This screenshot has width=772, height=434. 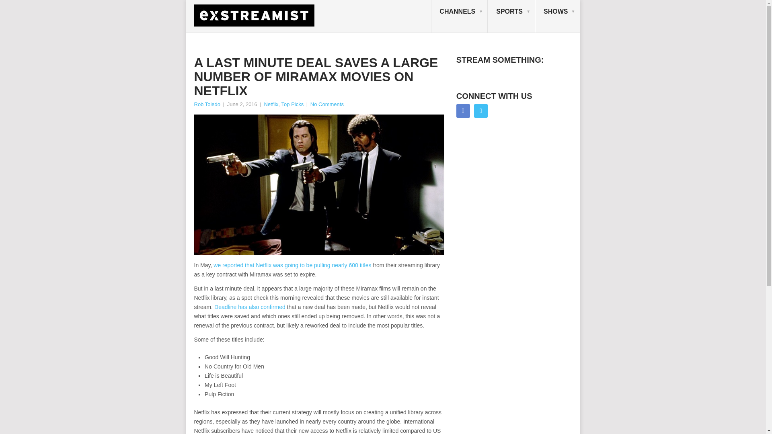 I want to click on Watch TV Shows Online, so click(x=557, y=16).